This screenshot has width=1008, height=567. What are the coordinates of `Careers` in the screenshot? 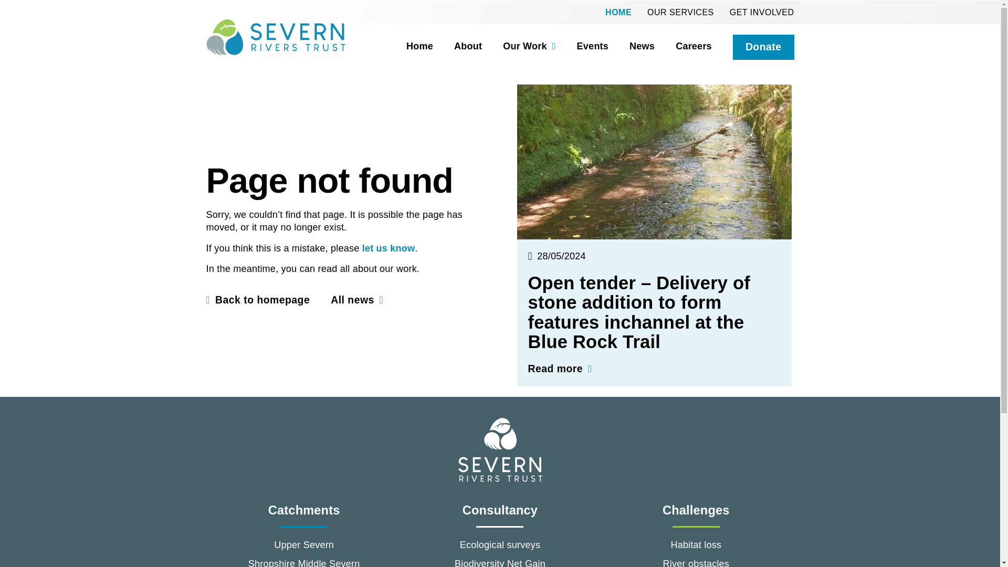 It's located at (682, 46).